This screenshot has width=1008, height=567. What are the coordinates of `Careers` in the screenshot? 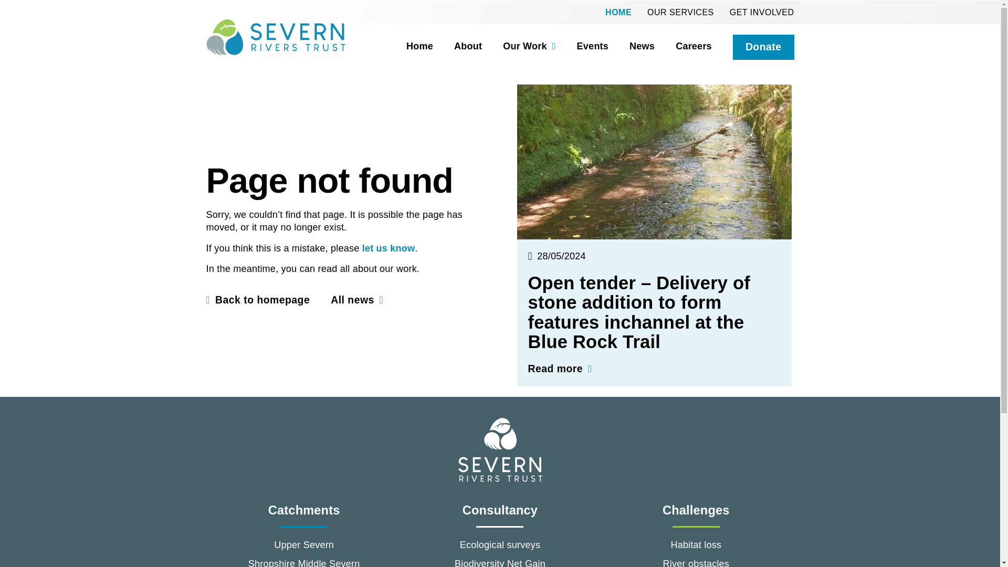 It's located at (682, 46).